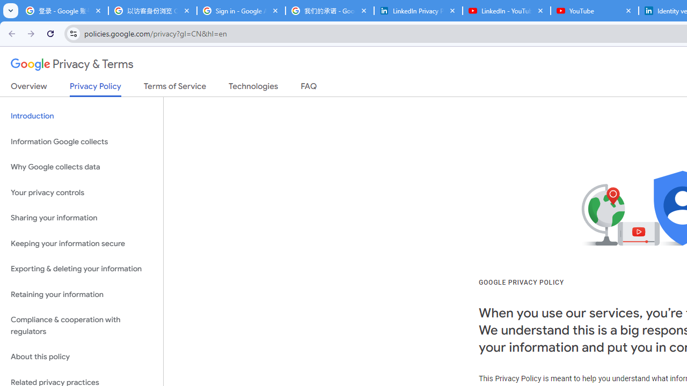 This screenshot has height=386, width=687. I want to click on Keeping your information secure, so click(82, 243).